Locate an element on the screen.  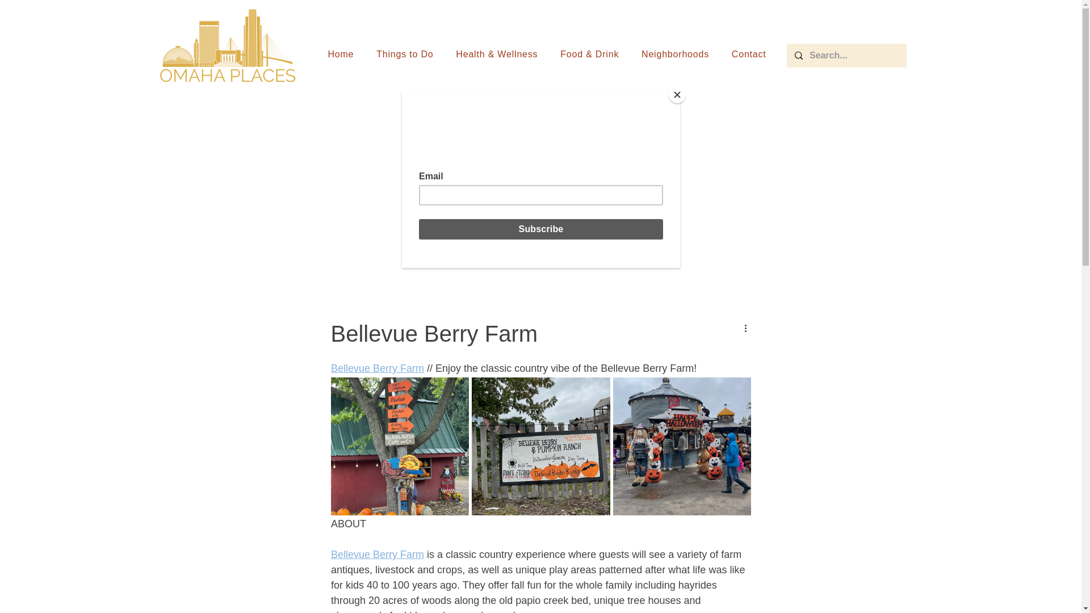
Neighborhoods is located at coordinates (675, 54).